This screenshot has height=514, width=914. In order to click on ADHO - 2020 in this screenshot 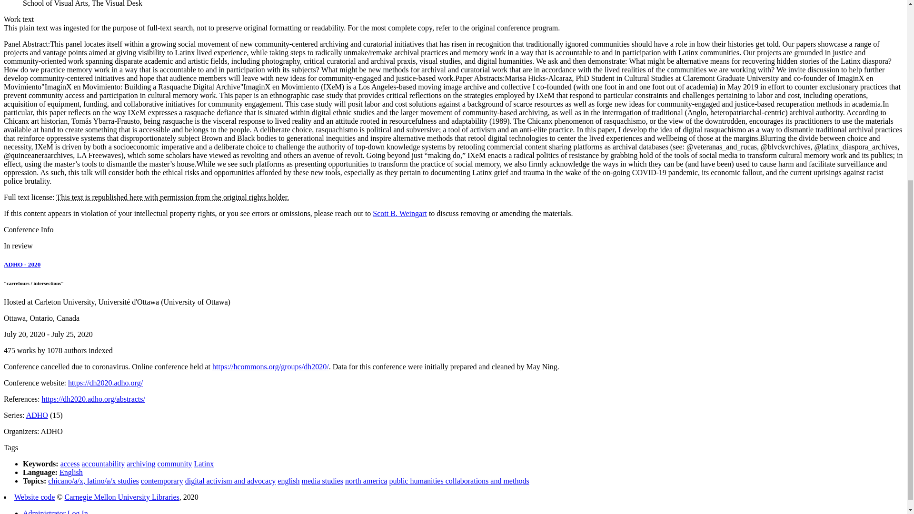, I will do `click(22, 264)`.